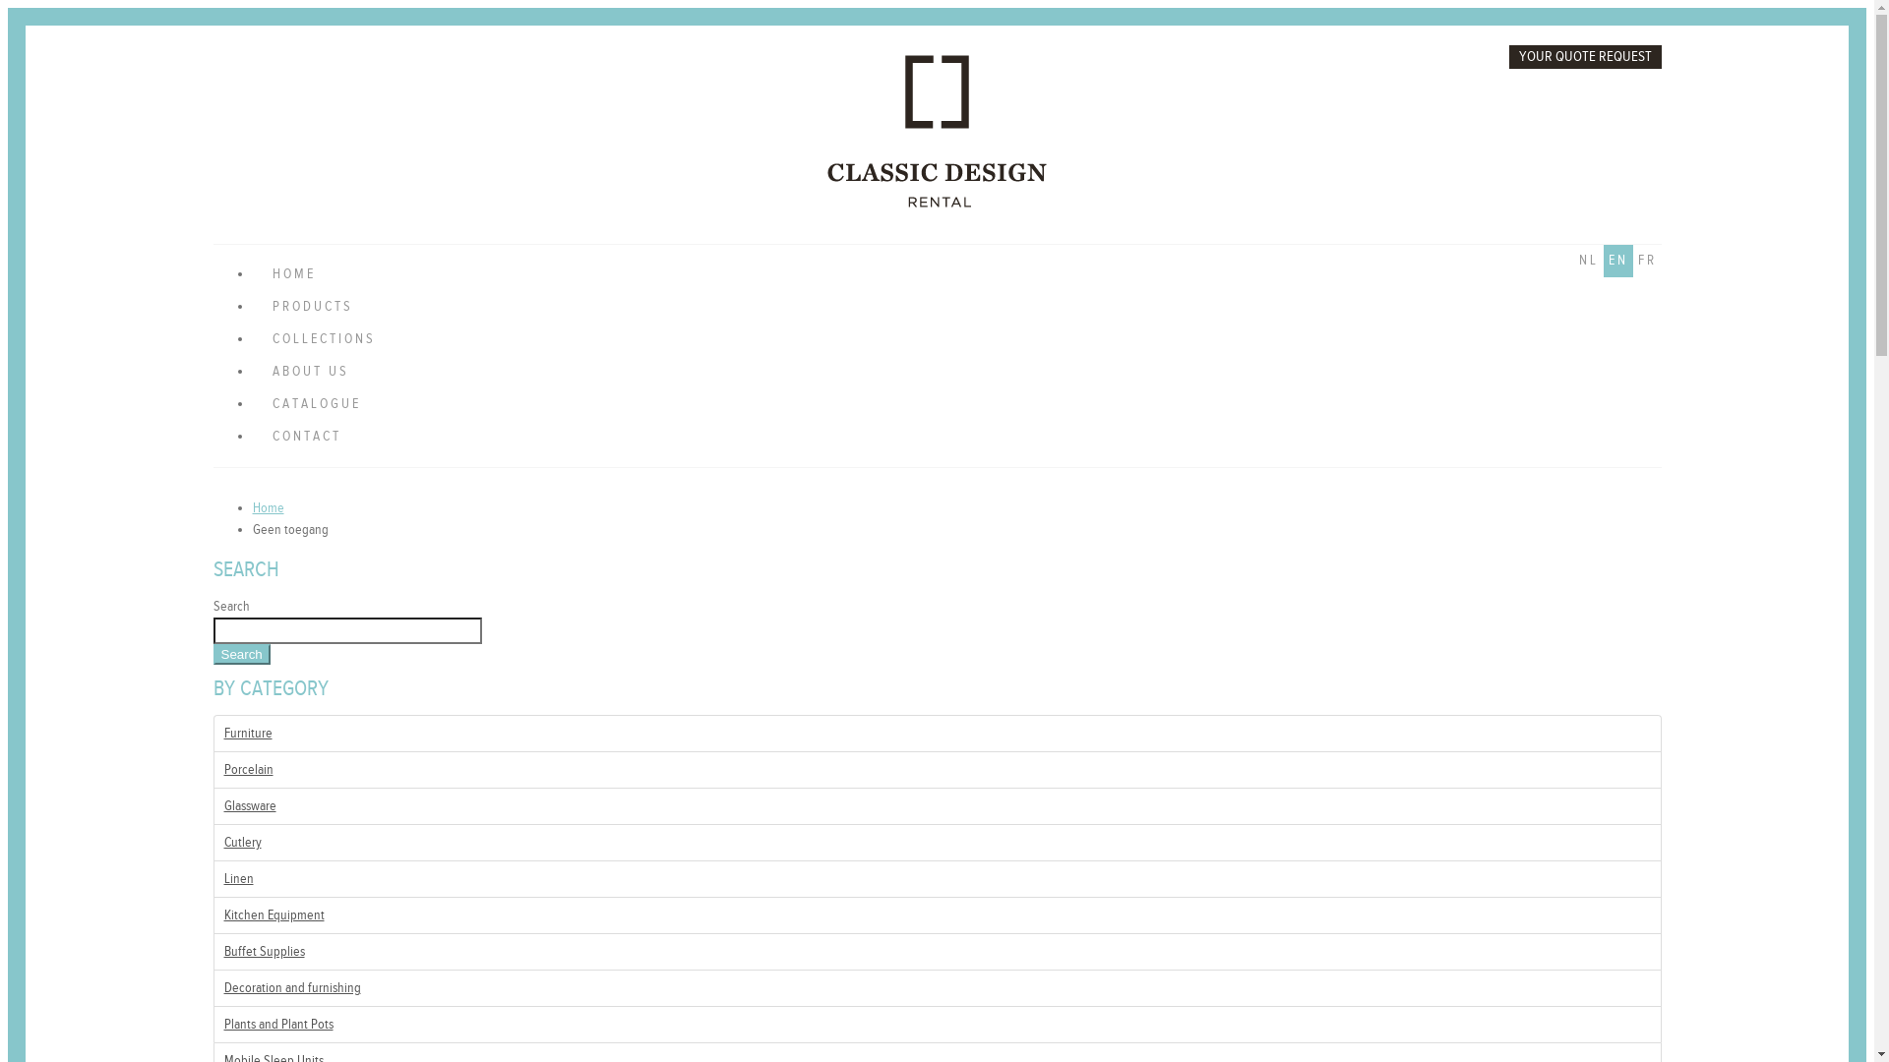 The height and width of the screenshot is (1062, 1889). Describe the element at coordinates (937, 879) in the screenshot. I see `Linen` at that location.